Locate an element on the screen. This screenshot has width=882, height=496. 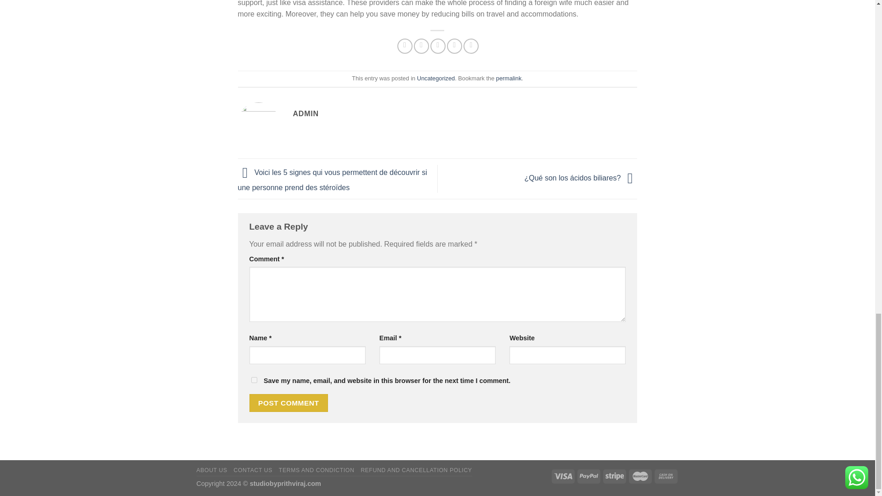
TERMS AND CONDICTION is located at coordinates (316, 470).